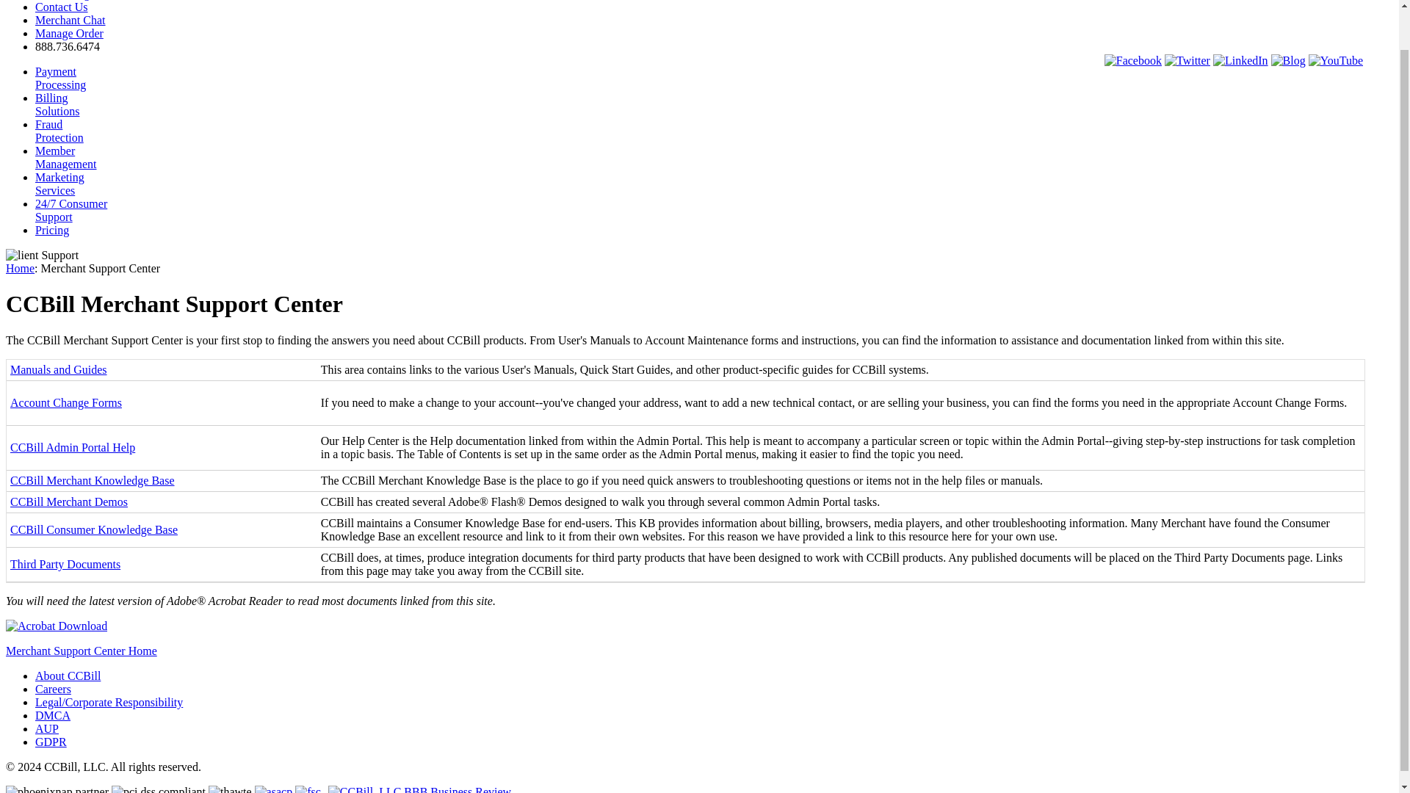 The height and width of the screenshot is (793, 1410). I want to click on Home, so click(60, 78).